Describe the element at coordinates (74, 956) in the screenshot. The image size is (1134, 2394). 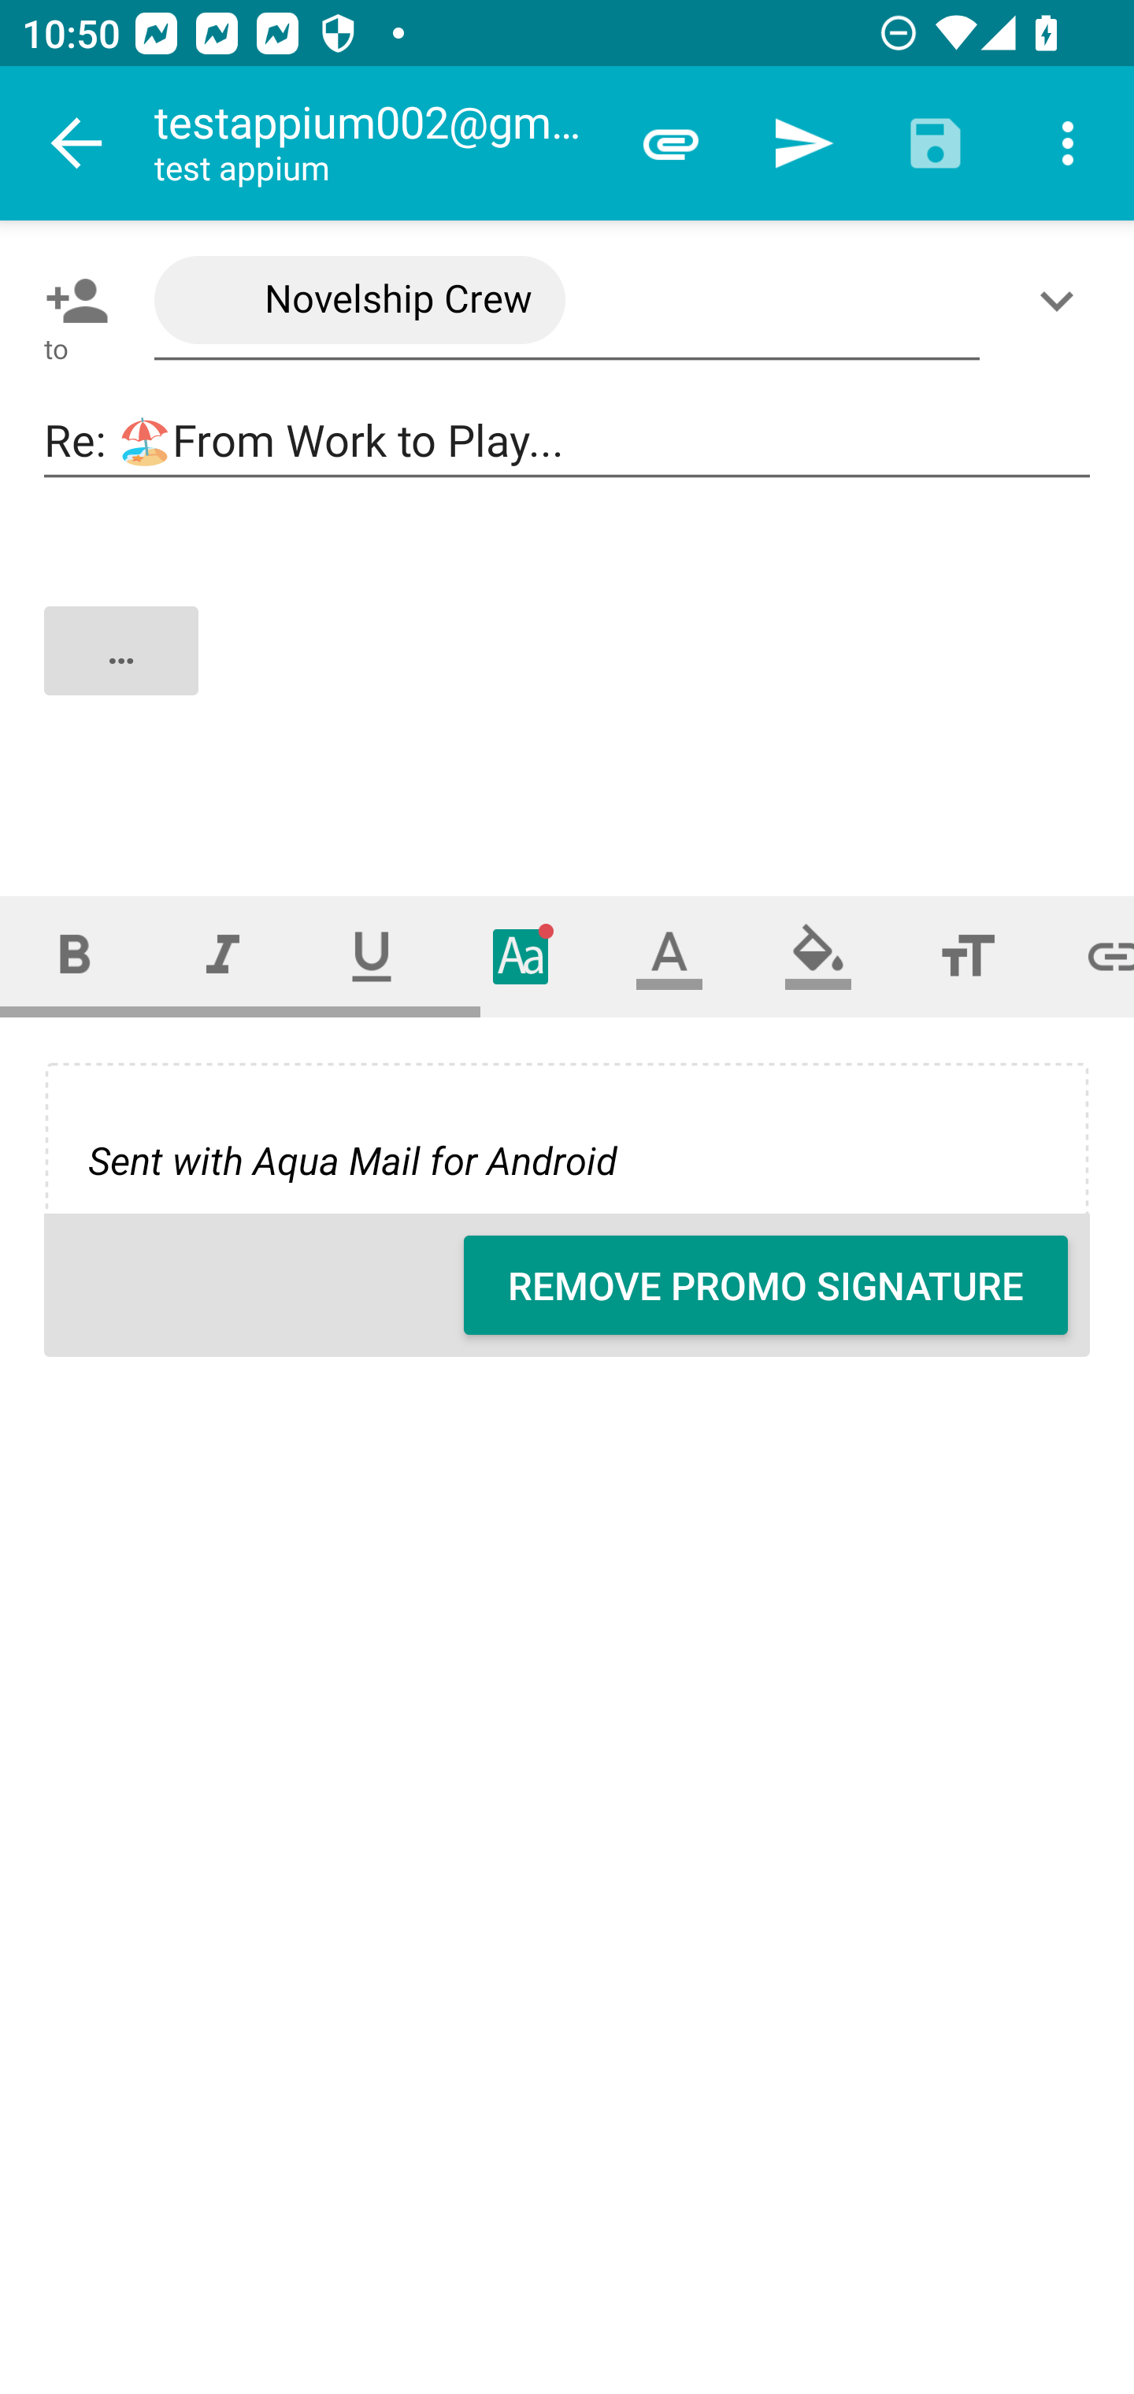
I see `Bold` at that location.